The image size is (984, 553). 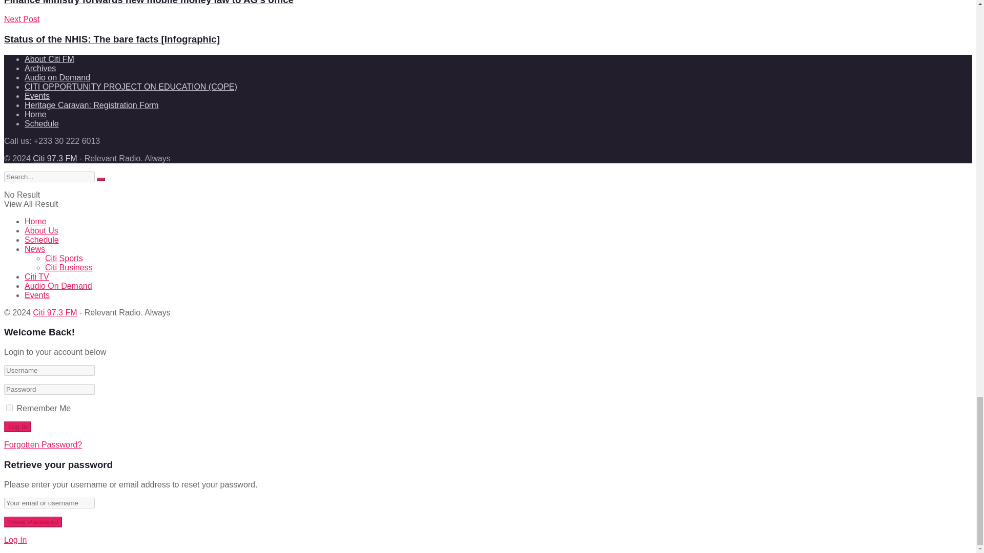 What do you see at coordinates (54, 158) in the screenshot?
I see `Citi 97.3 FM` at bounding box center [54, 158].